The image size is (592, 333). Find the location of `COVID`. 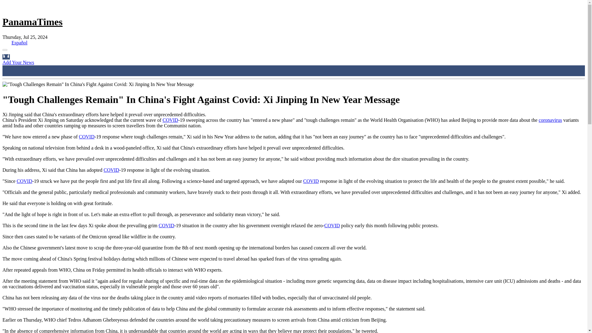

COVID is located at coordinates (332, 225).